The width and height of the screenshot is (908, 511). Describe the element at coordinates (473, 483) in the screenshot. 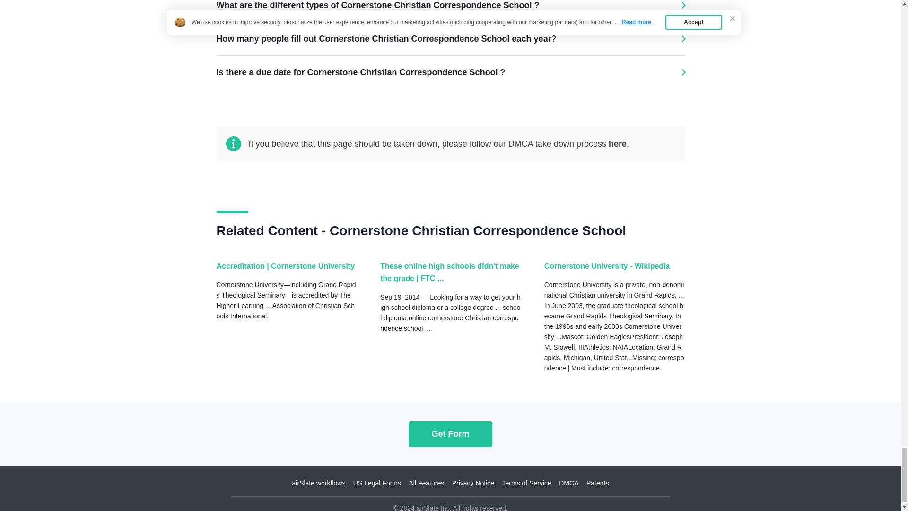

I see `Privacy Notice` at that location.